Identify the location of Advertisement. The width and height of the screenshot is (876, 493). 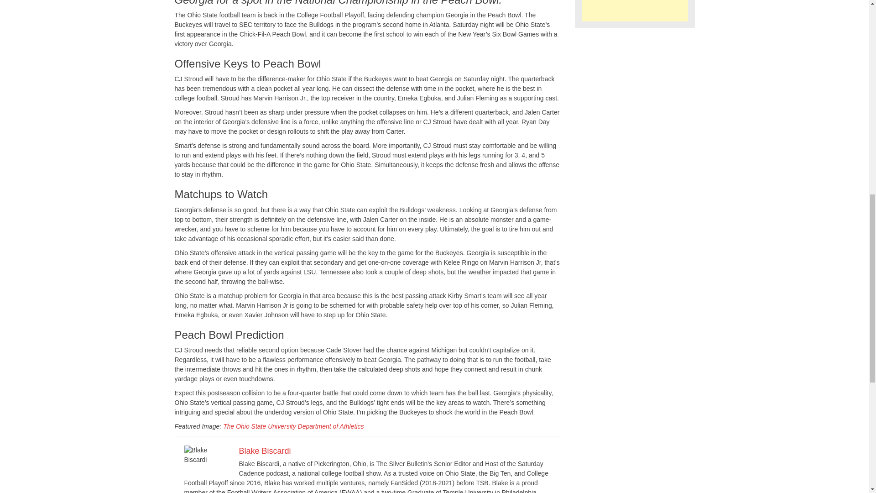
(634, 11).